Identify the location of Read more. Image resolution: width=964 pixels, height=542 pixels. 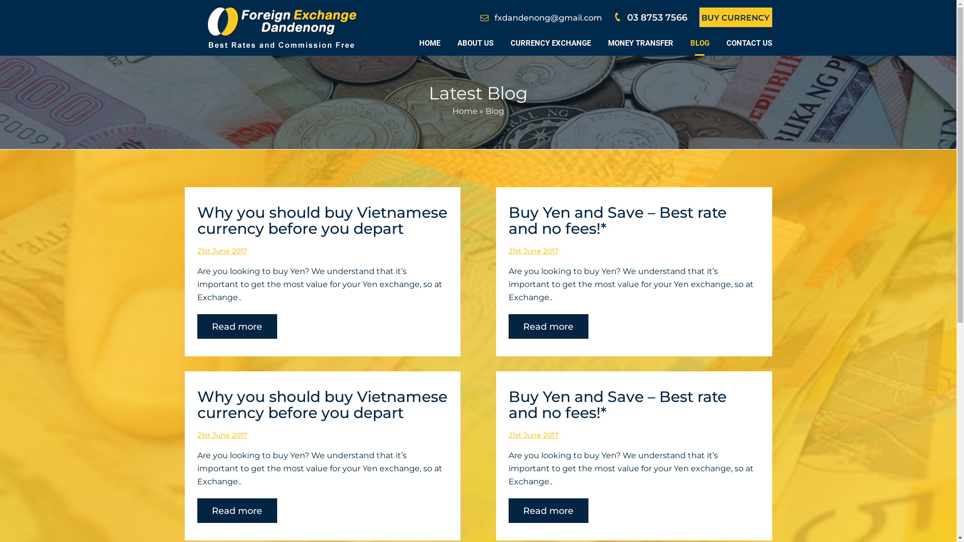
(548, 511).